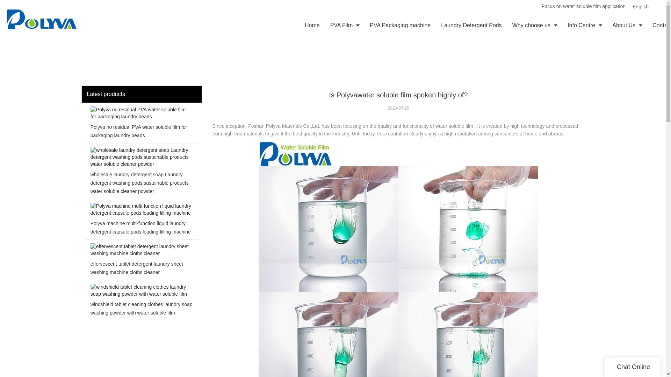 The width and height of the screenshot is (671, 377). Describe the element at coordinates (627, 25) in the screenshot. I see `About Us` at that location.